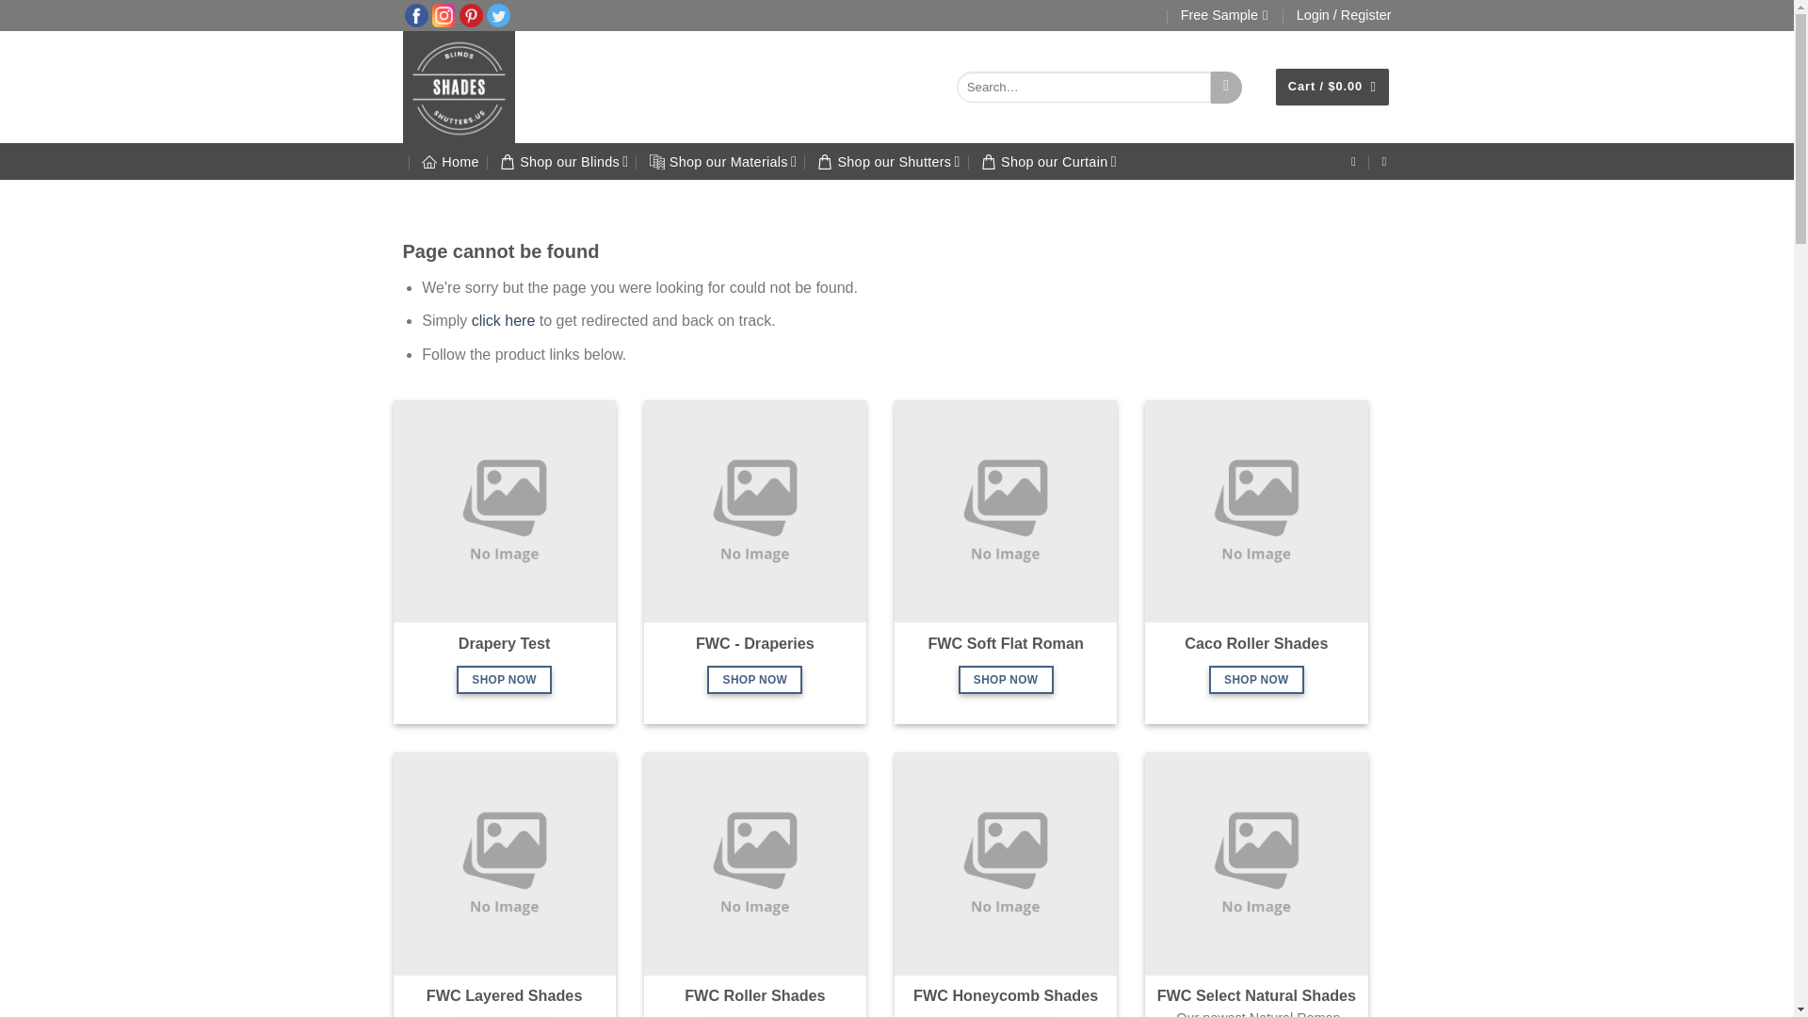 The image size is (1808, 1017). Describe the element at coordinates (1226, 87) in the screenshot. I see `Search` at that location.